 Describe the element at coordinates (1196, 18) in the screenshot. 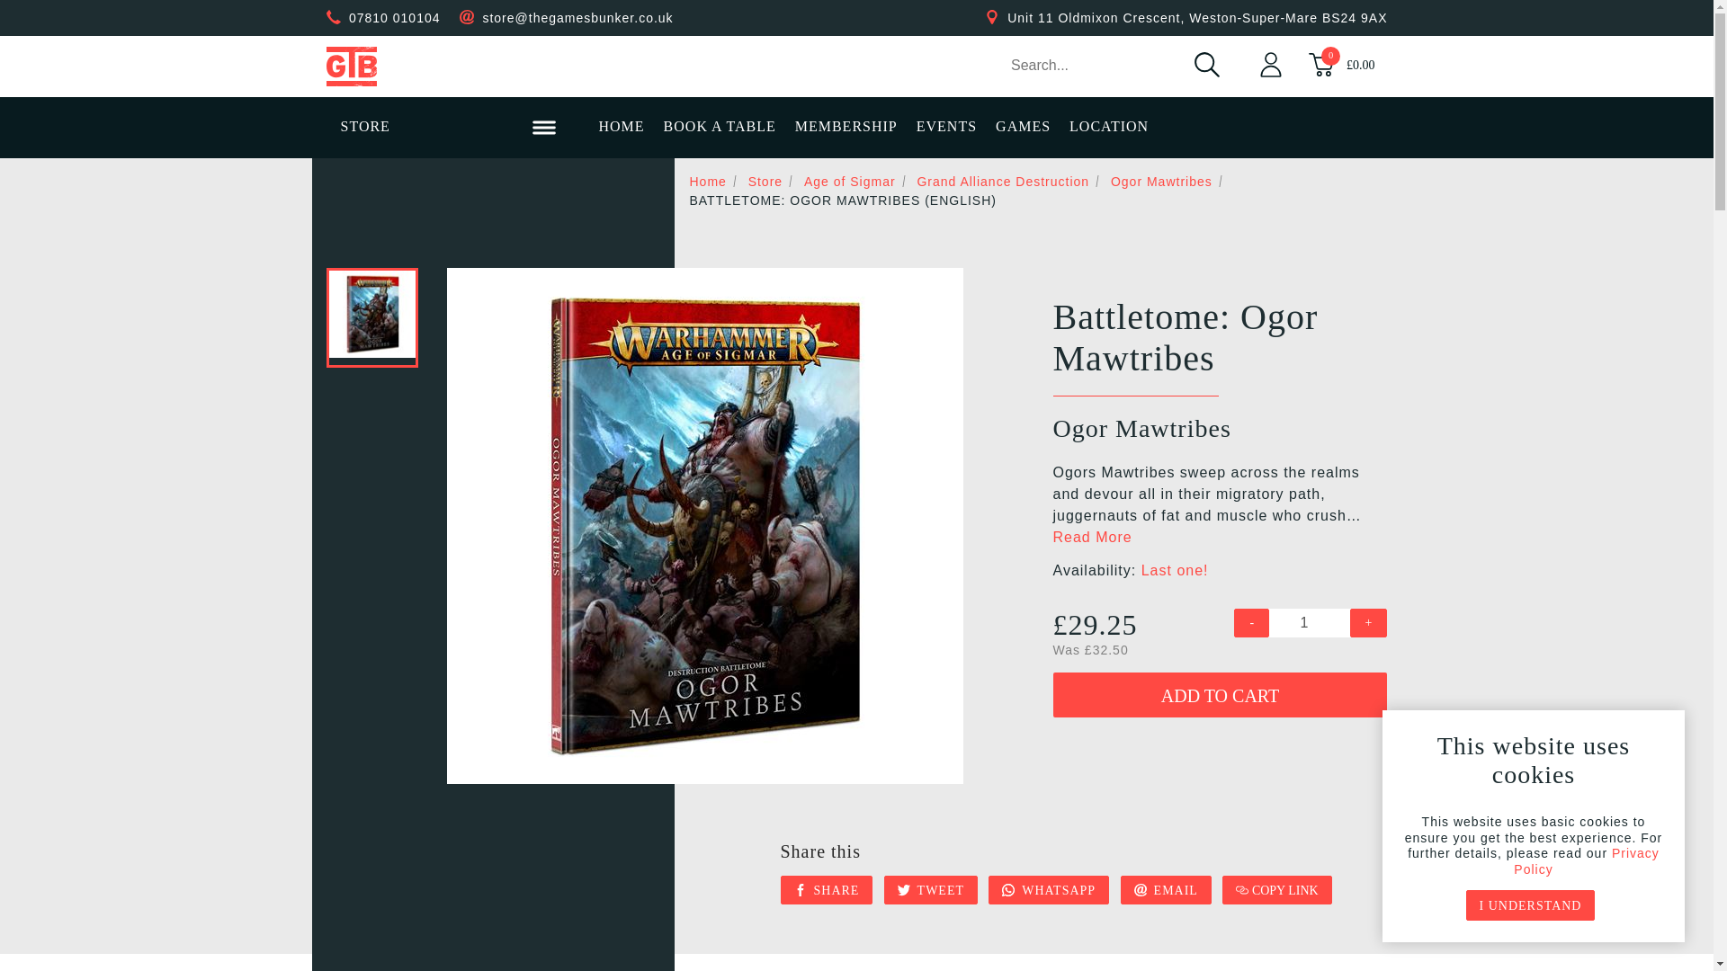

I see `Unit 11 Oldmixon Crescent, Weston-Super-Mare BS24 9AX` at that location.